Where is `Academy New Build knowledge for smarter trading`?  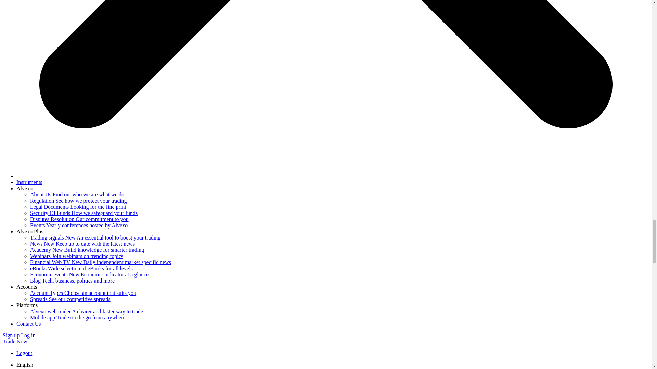
Academy New Build knowledge for smarter trading is located at coordinates (87, 249).